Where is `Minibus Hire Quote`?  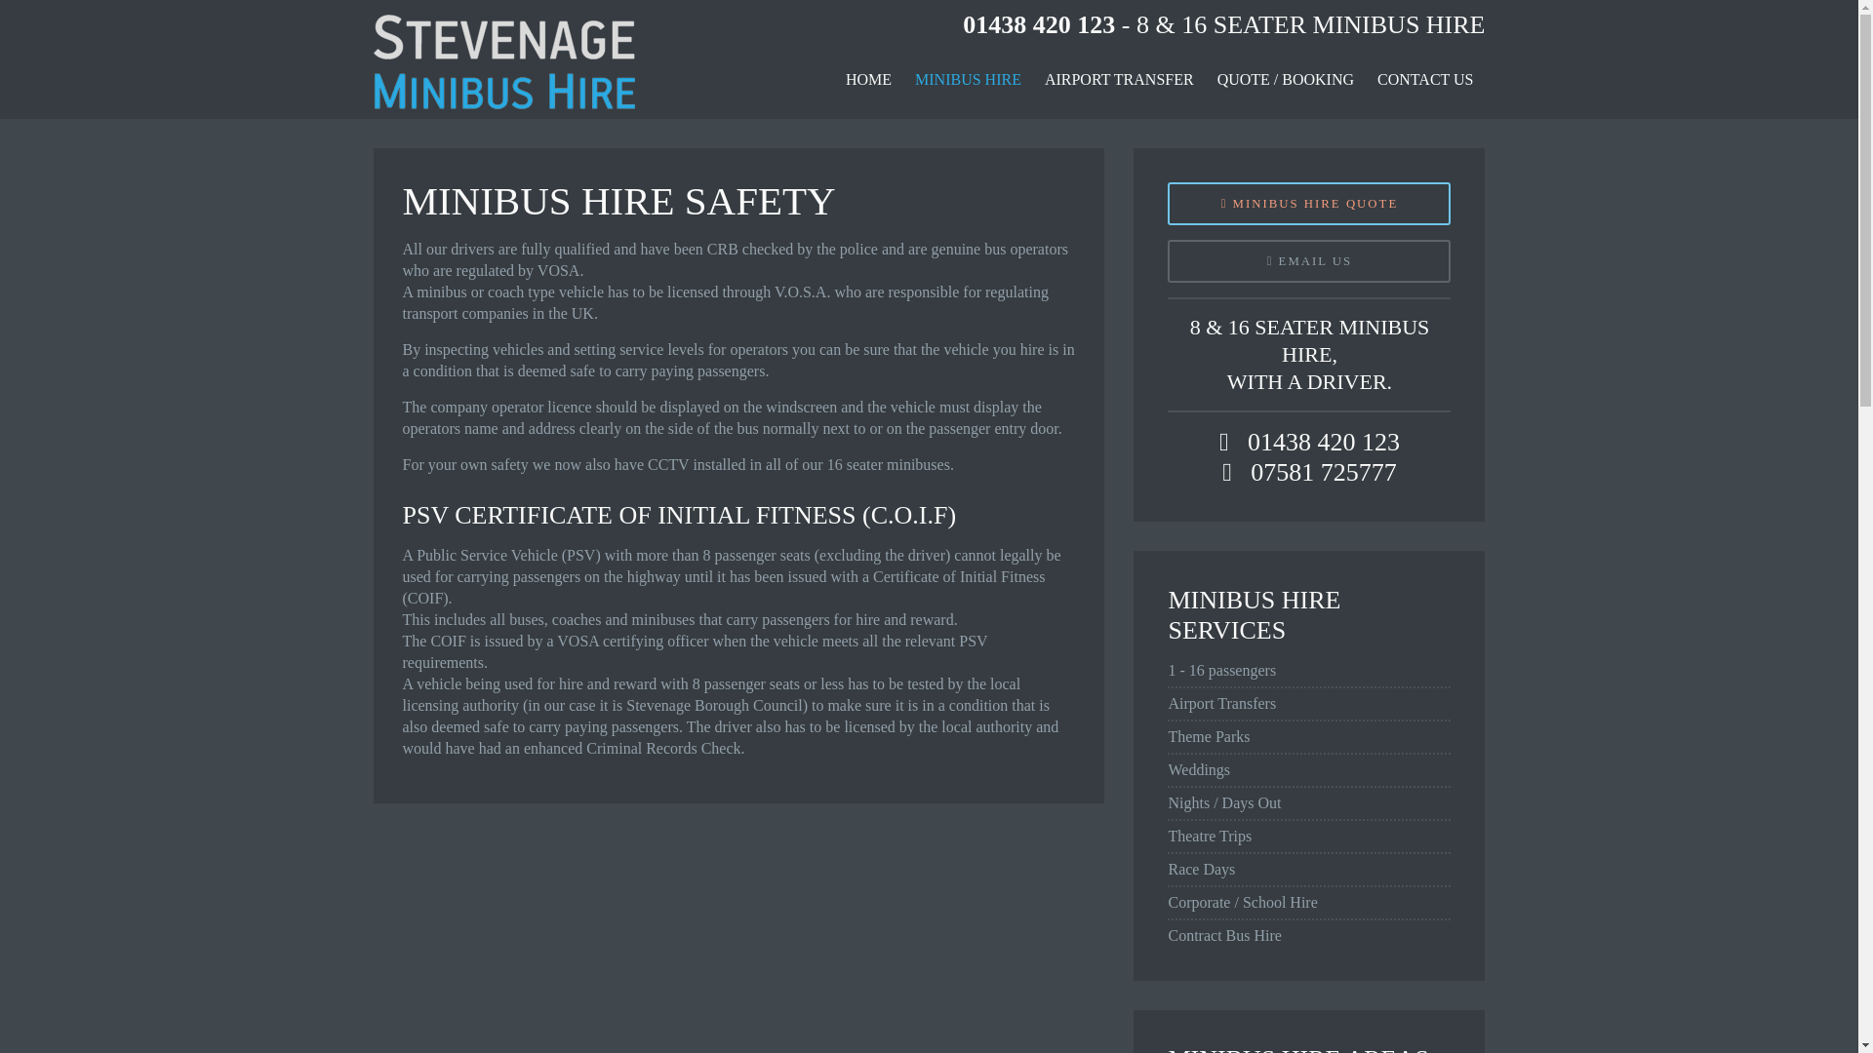 Minibus Hire Quote is located at coordinates (1308, 203).